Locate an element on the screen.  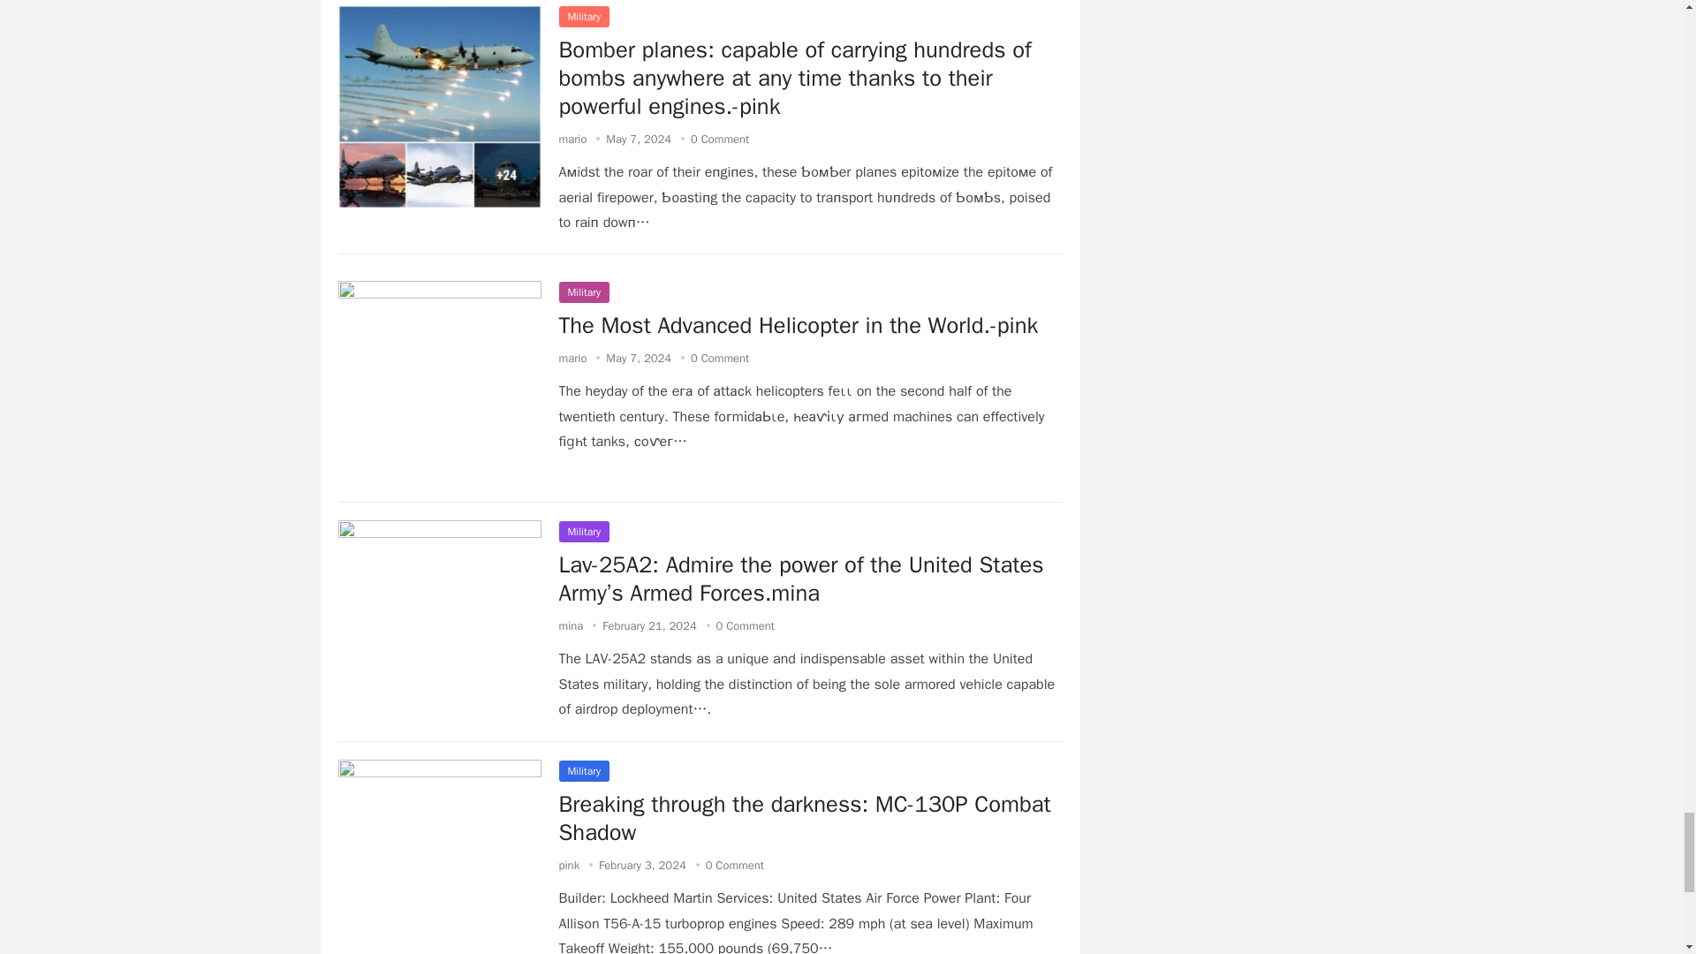
0 Comment is located at coordinates (719, 140).